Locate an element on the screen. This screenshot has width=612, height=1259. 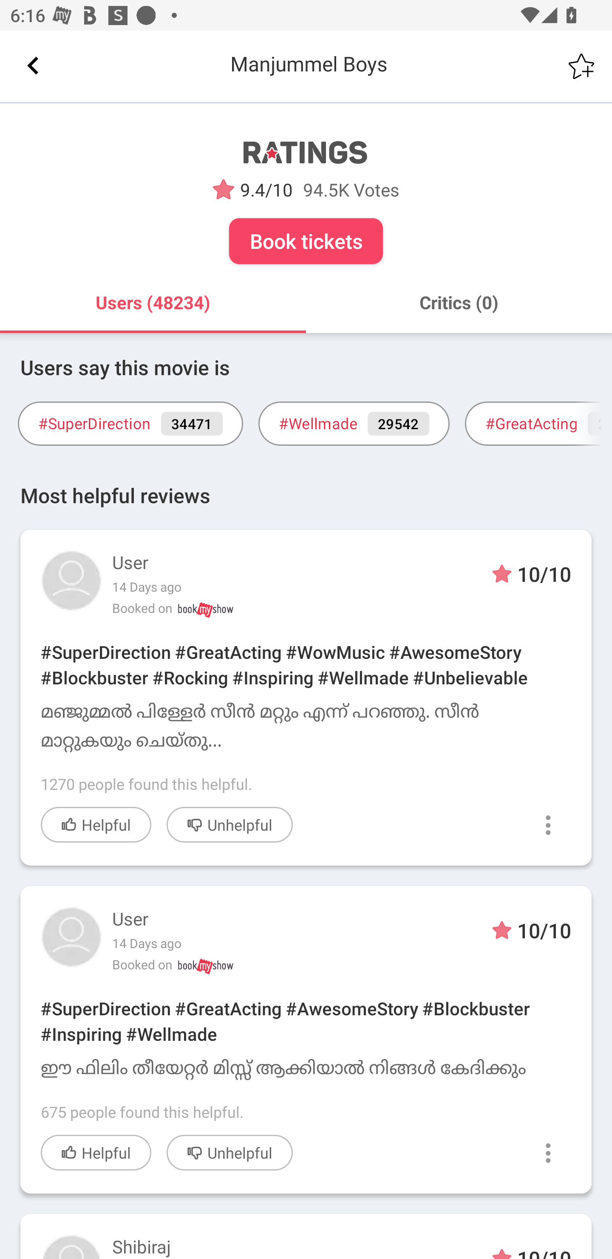
Unhelpful is located at coordinates (229, 824).